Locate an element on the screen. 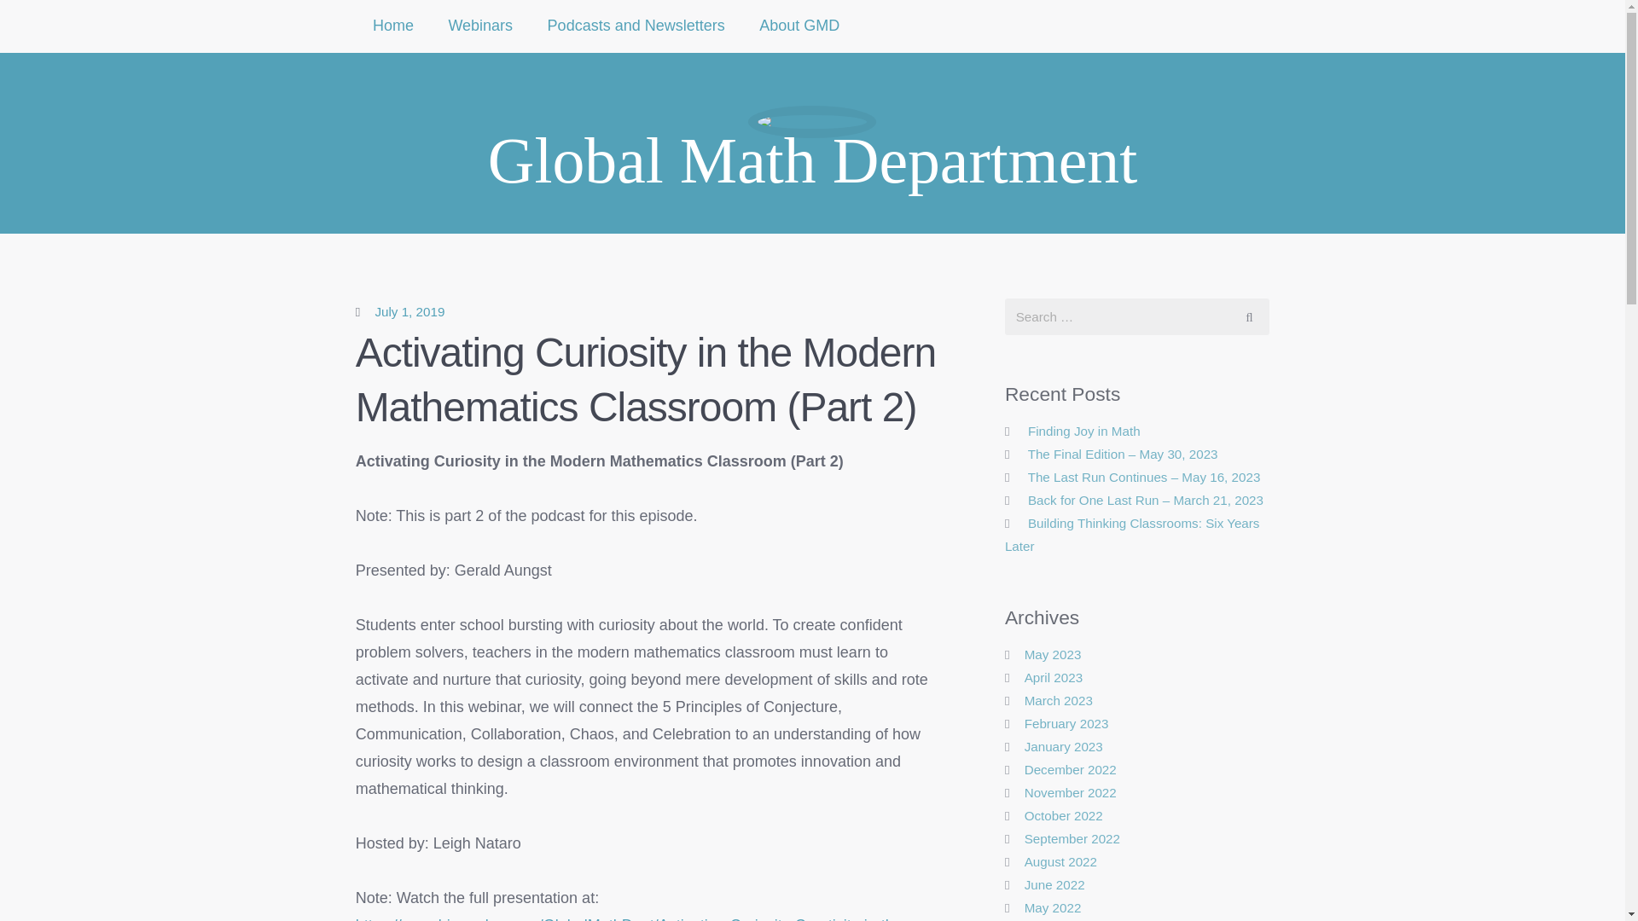  Finding Joy in Math is located at coordinates (1083, 431).